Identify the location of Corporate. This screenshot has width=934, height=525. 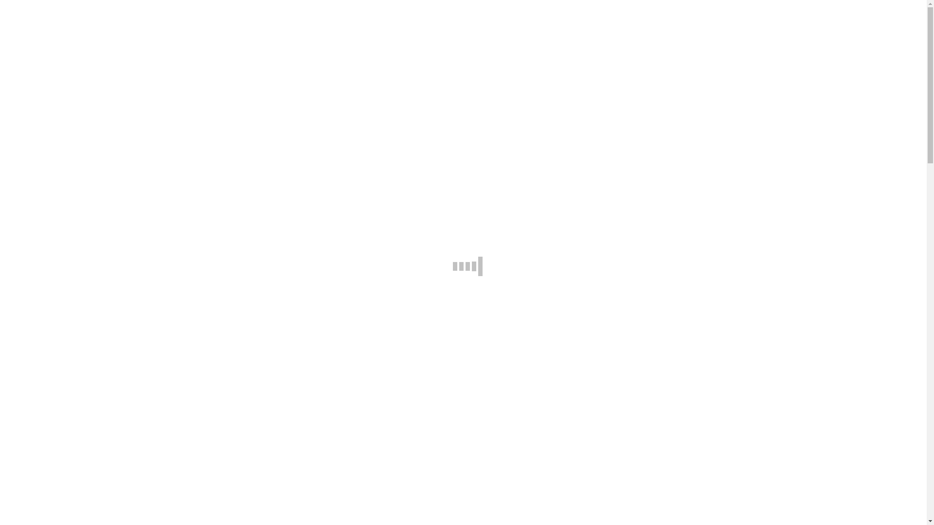
(39, 97).